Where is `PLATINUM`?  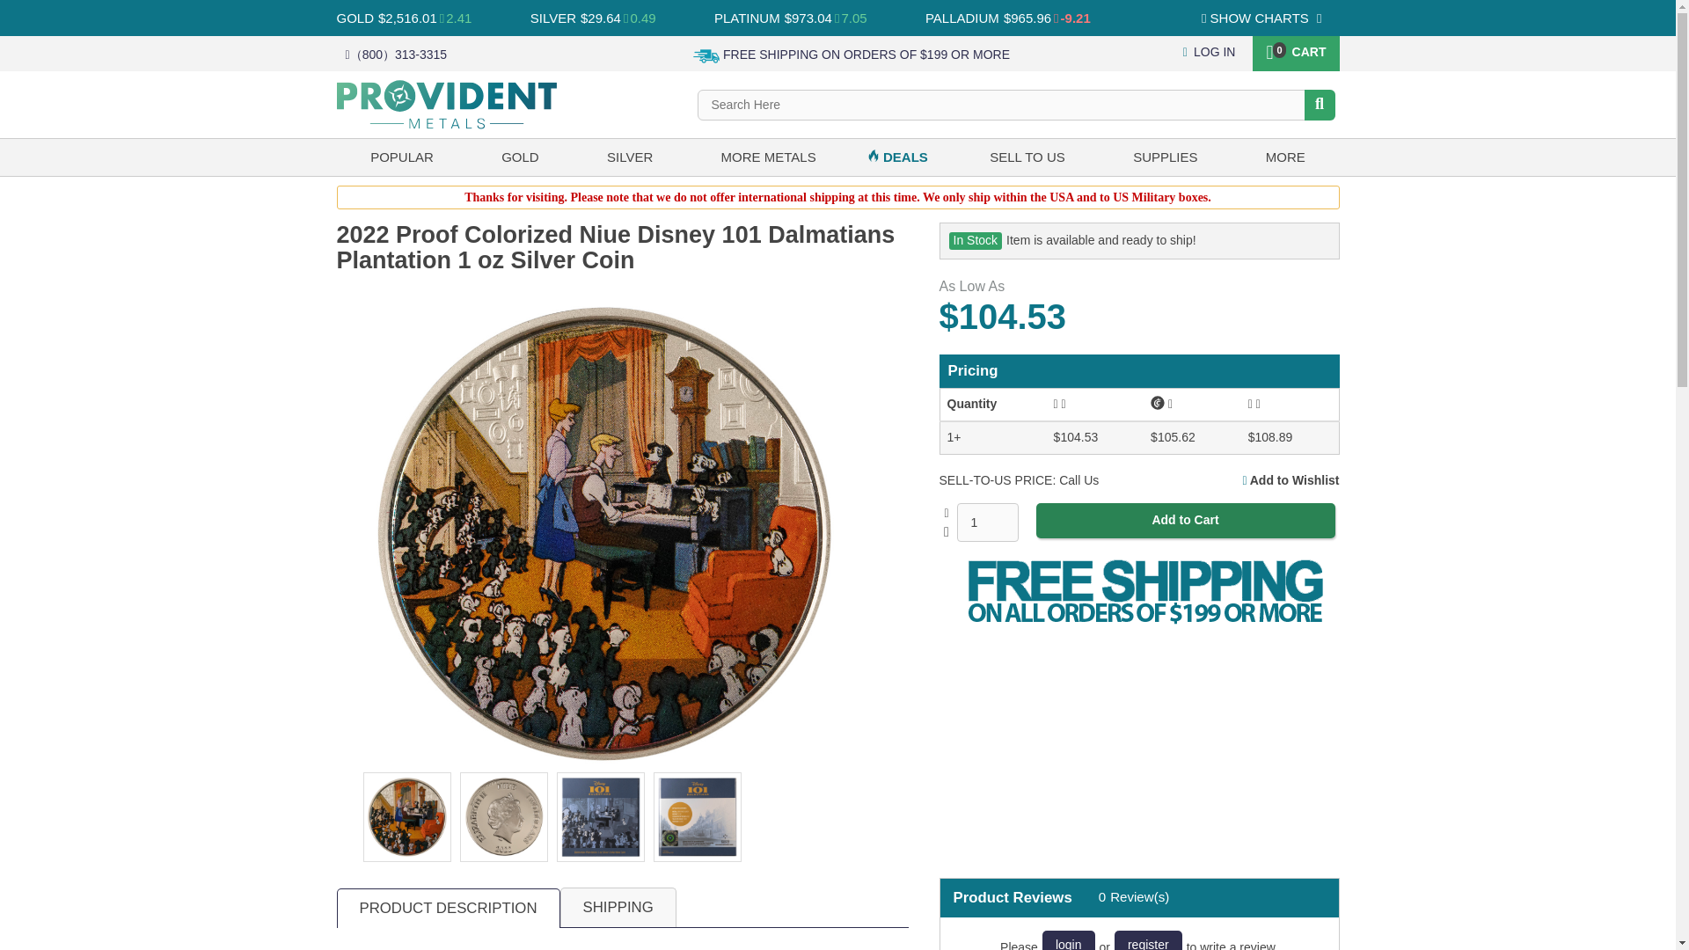 PLATINUM is located at coordinates (748, 18).